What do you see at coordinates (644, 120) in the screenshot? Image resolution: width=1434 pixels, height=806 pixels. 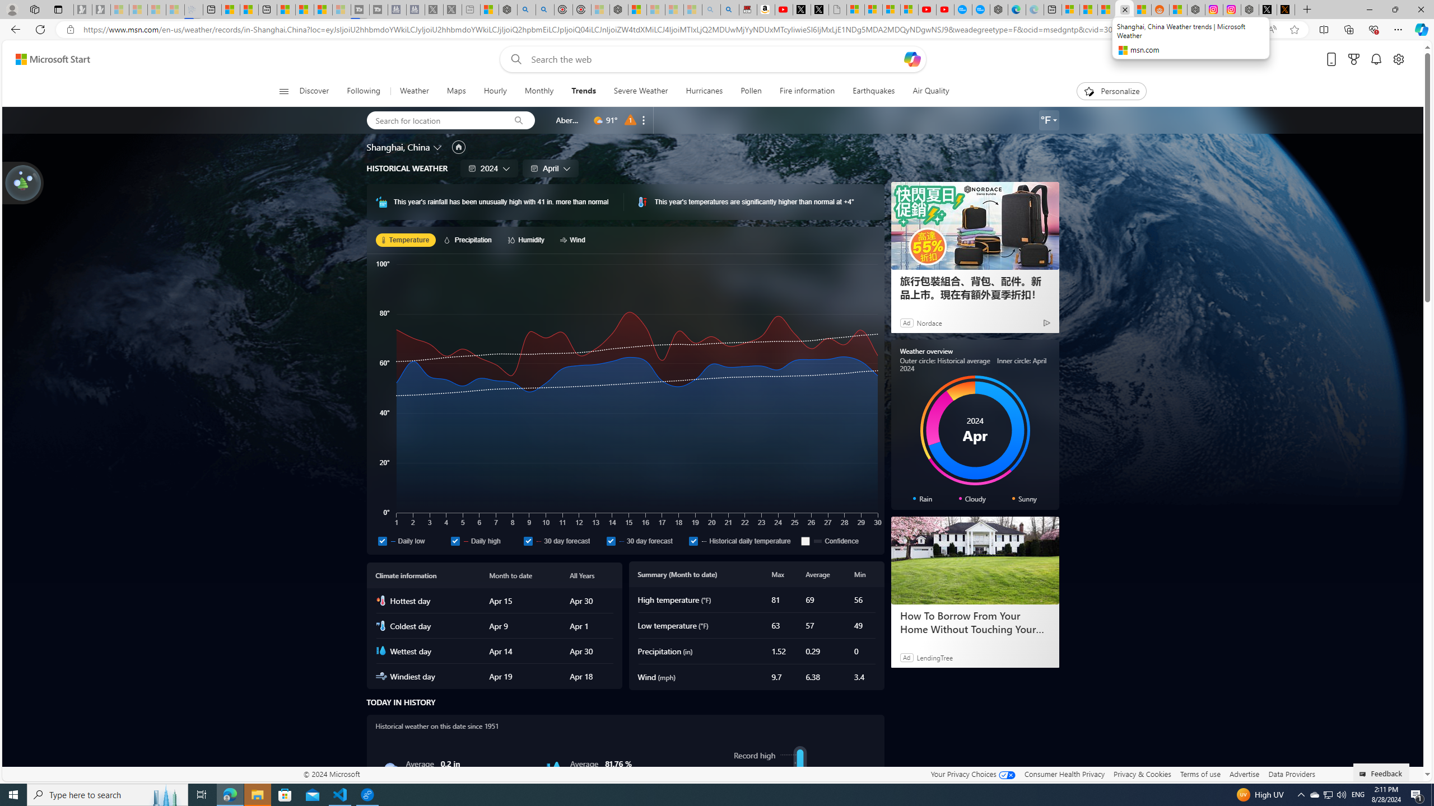 I see `Remove location` at bounding box center [644, 120].